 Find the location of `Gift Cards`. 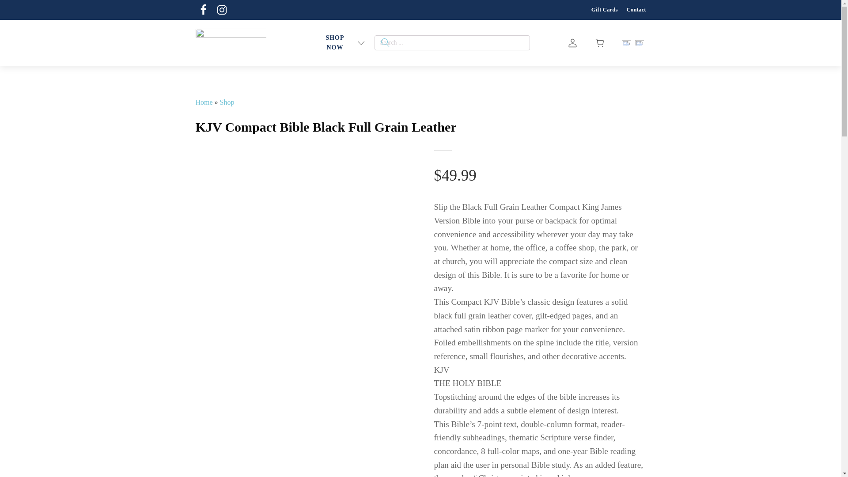

Gift Cards is located at coordinates (604, 10).